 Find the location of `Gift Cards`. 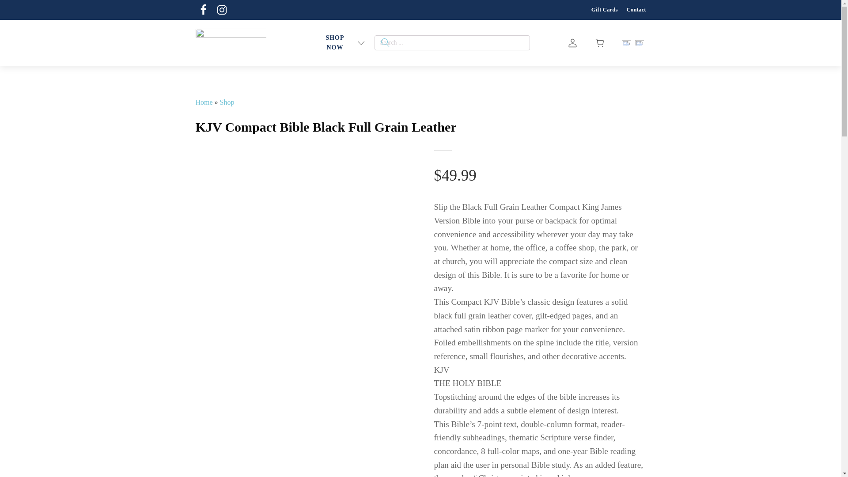

Gift Cards is located at coordinates (604, 10).